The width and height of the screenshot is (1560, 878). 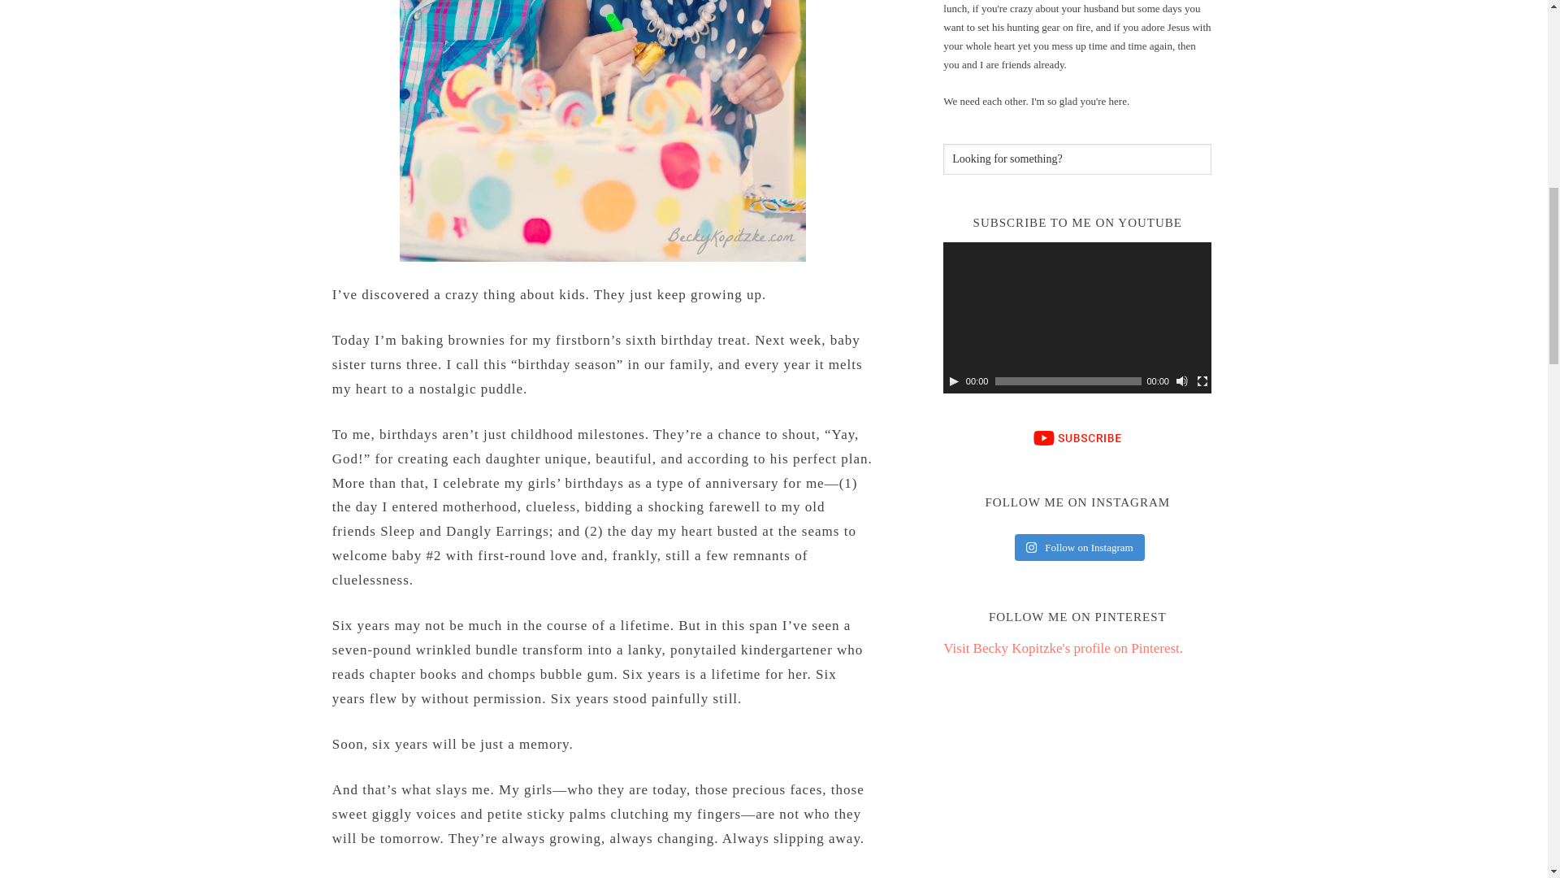 I want to click on Mute, so click(x=1182, y=381).